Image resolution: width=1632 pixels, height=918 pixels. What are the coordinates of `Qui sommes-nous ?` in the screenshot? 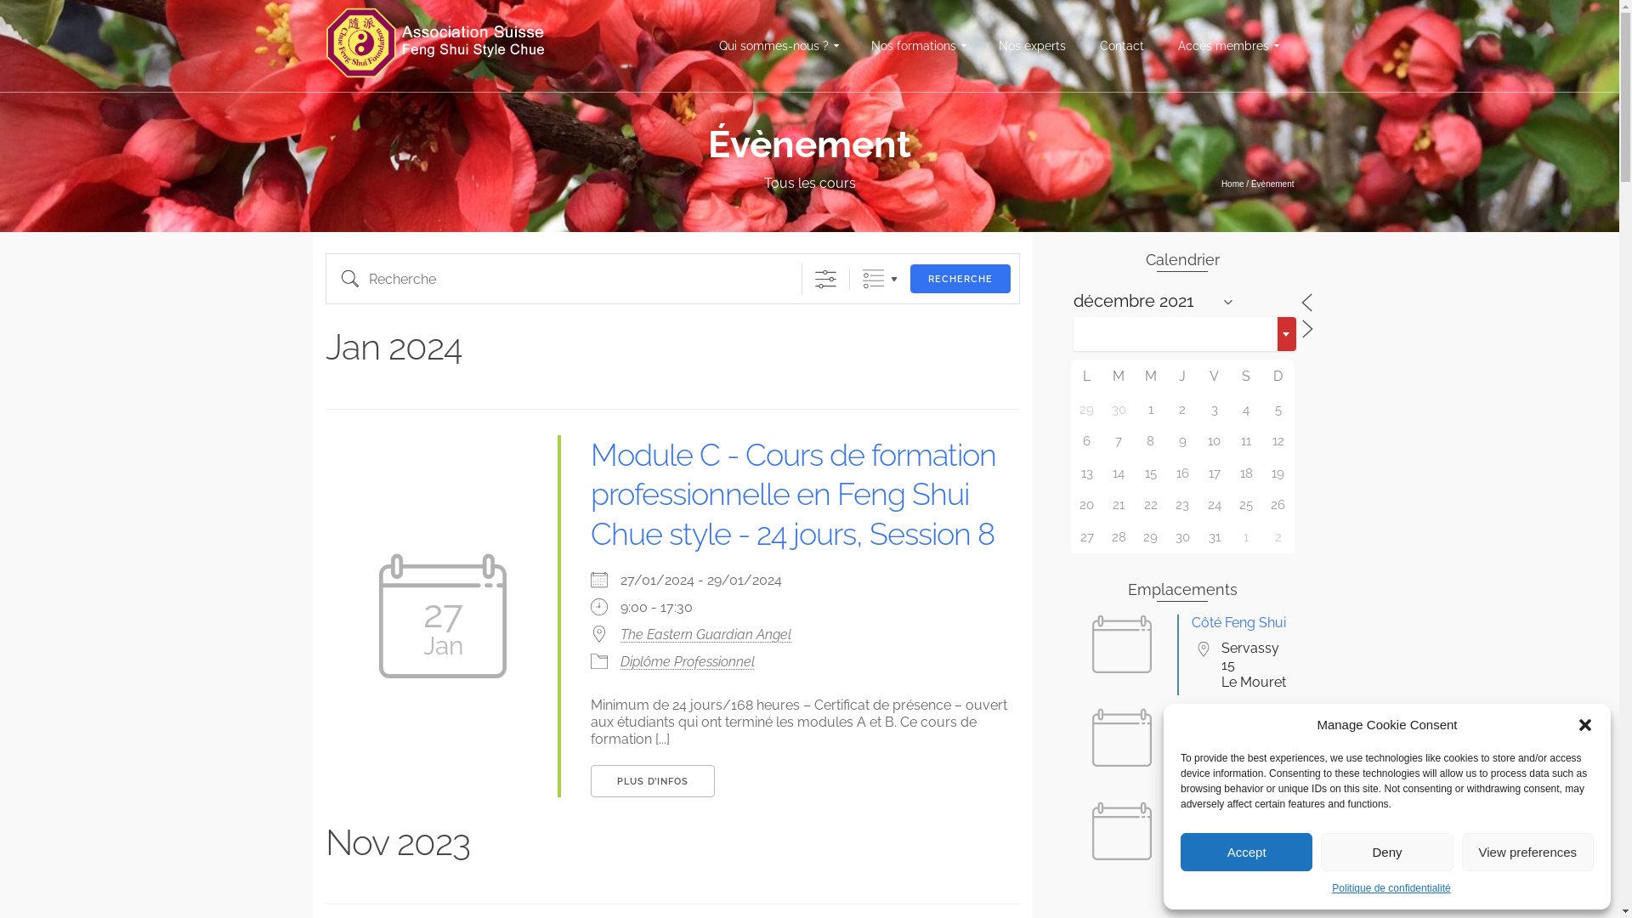 It's located at (779, 46).